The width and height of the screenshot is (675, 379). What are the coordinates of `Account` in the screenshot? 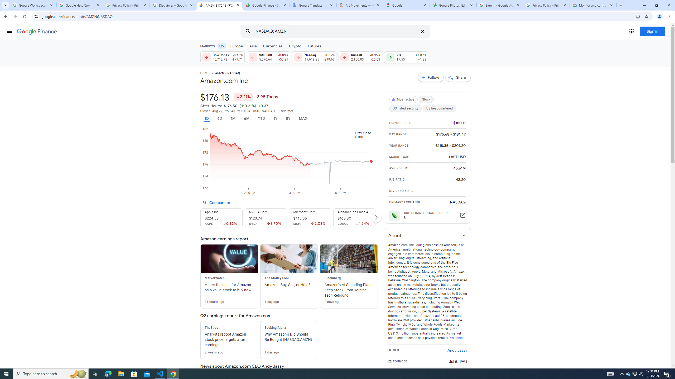 It's located at (27, 335).